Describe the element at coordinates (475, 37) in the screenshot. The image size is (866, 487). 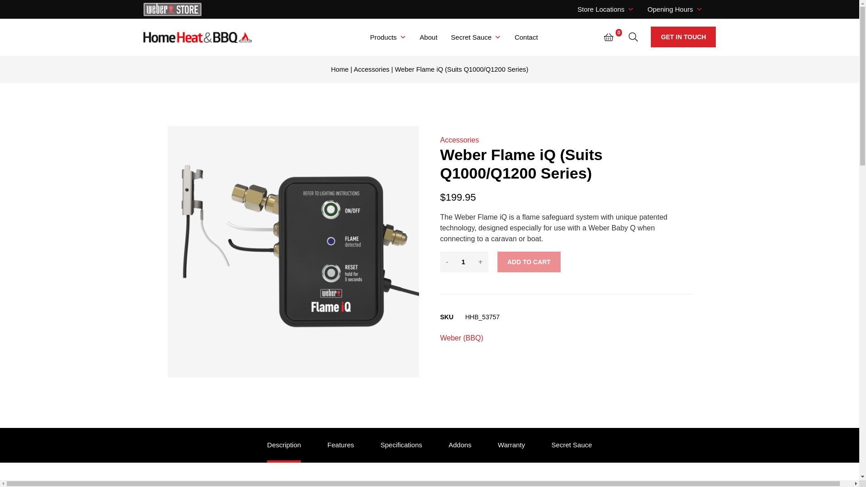
I see `Secret Sauce` at that location.